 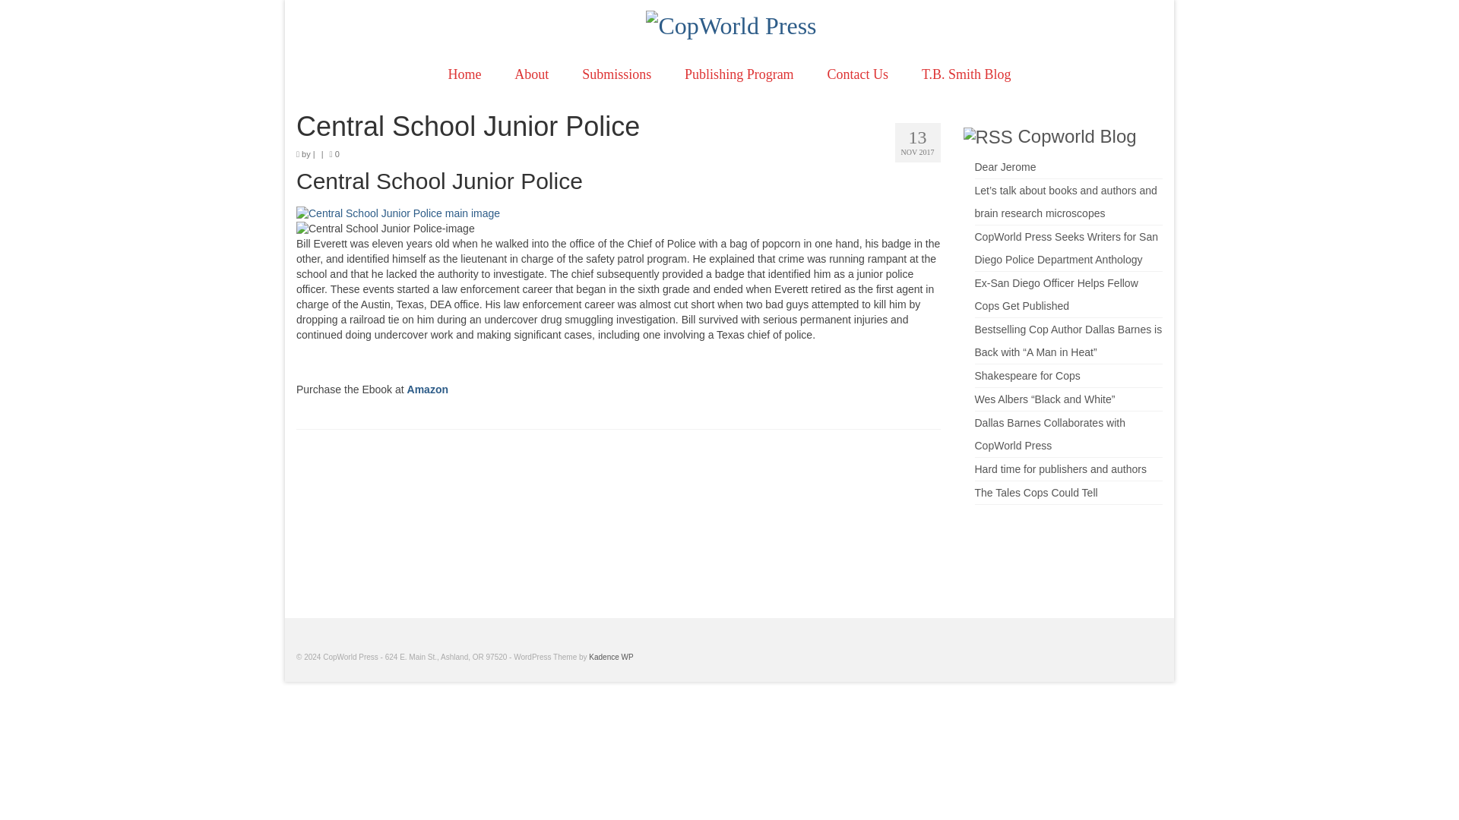 What do you see at coordinates (1005, 166) in the screenshot?
I see `Dear Jerome` at bounding box center [1005, 166].